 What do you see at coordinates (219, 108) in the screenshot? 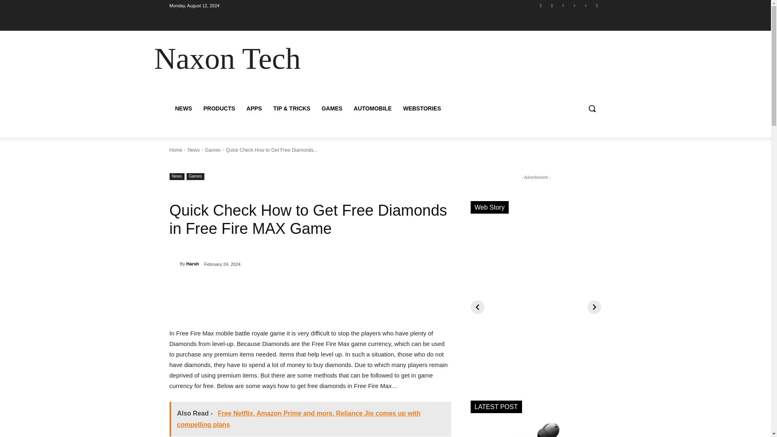
I see `PRODUCTS` at bounding box center [219, 108].